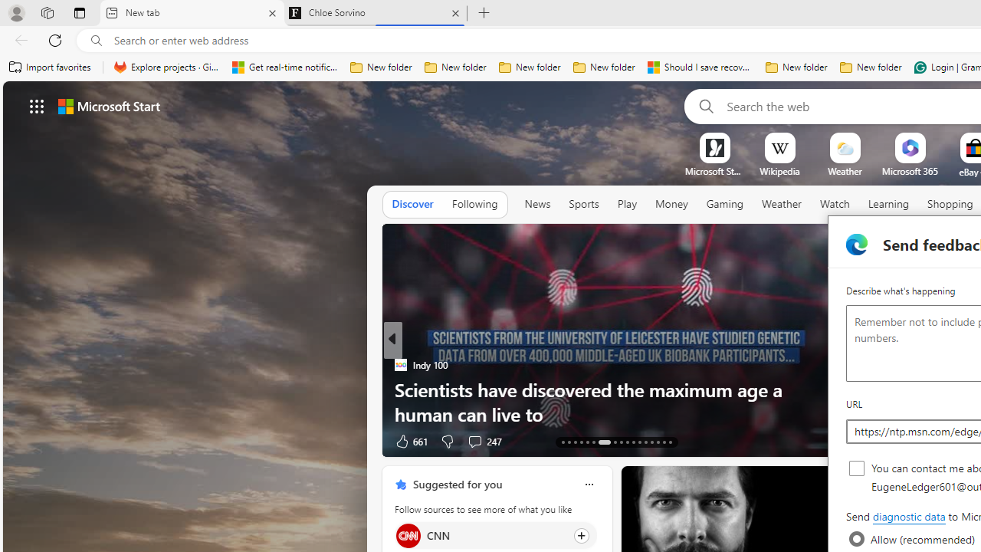 Image resolution: width=981 pixels, height=552 pixels. What do you see at coordinates (575, 442) in the screenshot?
I see `AutomationID: tab-15` at bounding box center [575, 442].